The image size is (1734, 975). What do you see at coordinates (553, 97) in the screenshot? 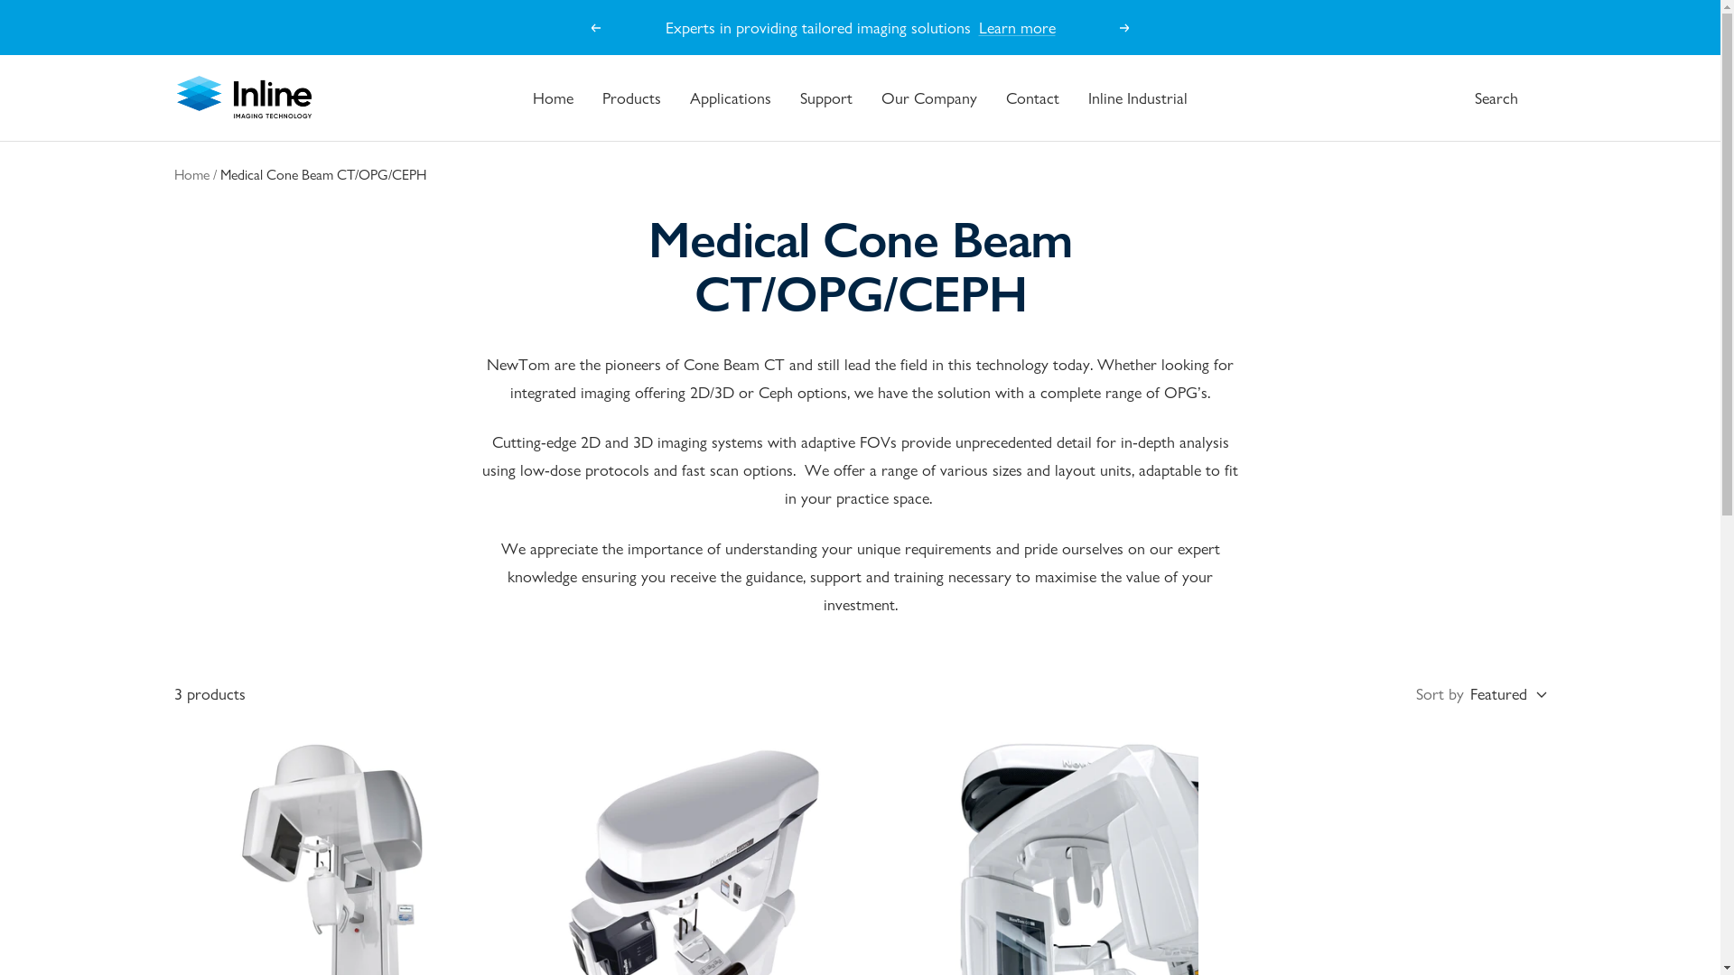
I see `Home` at bounding box center [553, 97].